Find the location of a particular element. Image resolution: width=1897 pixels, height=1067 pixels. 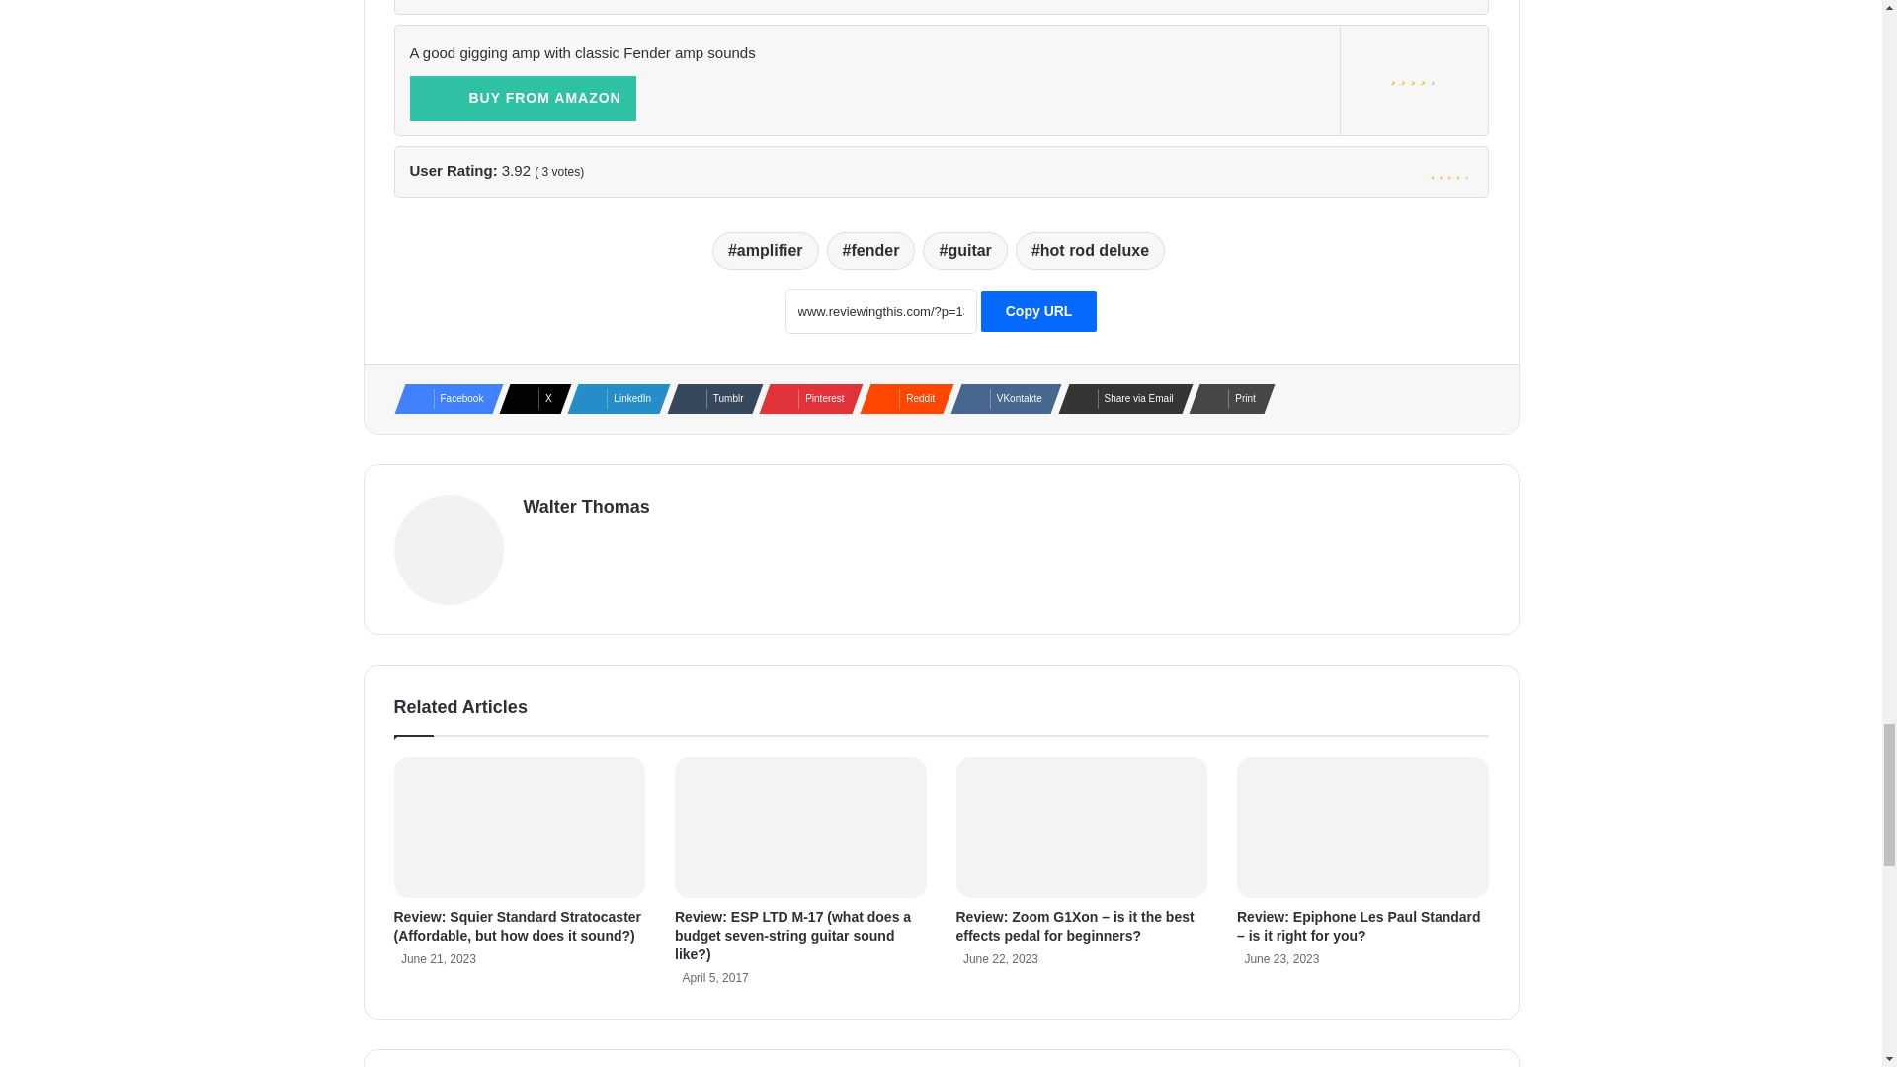

Reddit is located at coordinates (901, 399).